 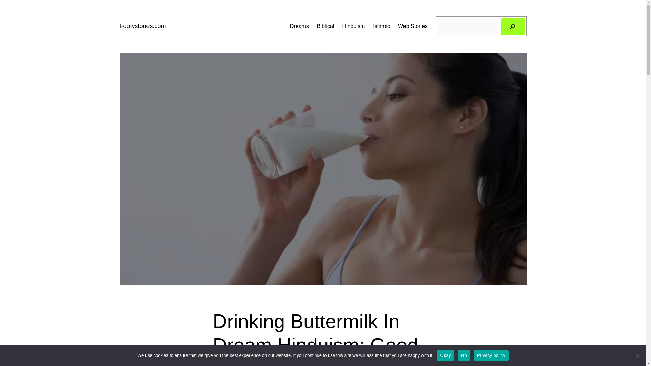 I want to click on Dreams, so click(x=299, y=26).